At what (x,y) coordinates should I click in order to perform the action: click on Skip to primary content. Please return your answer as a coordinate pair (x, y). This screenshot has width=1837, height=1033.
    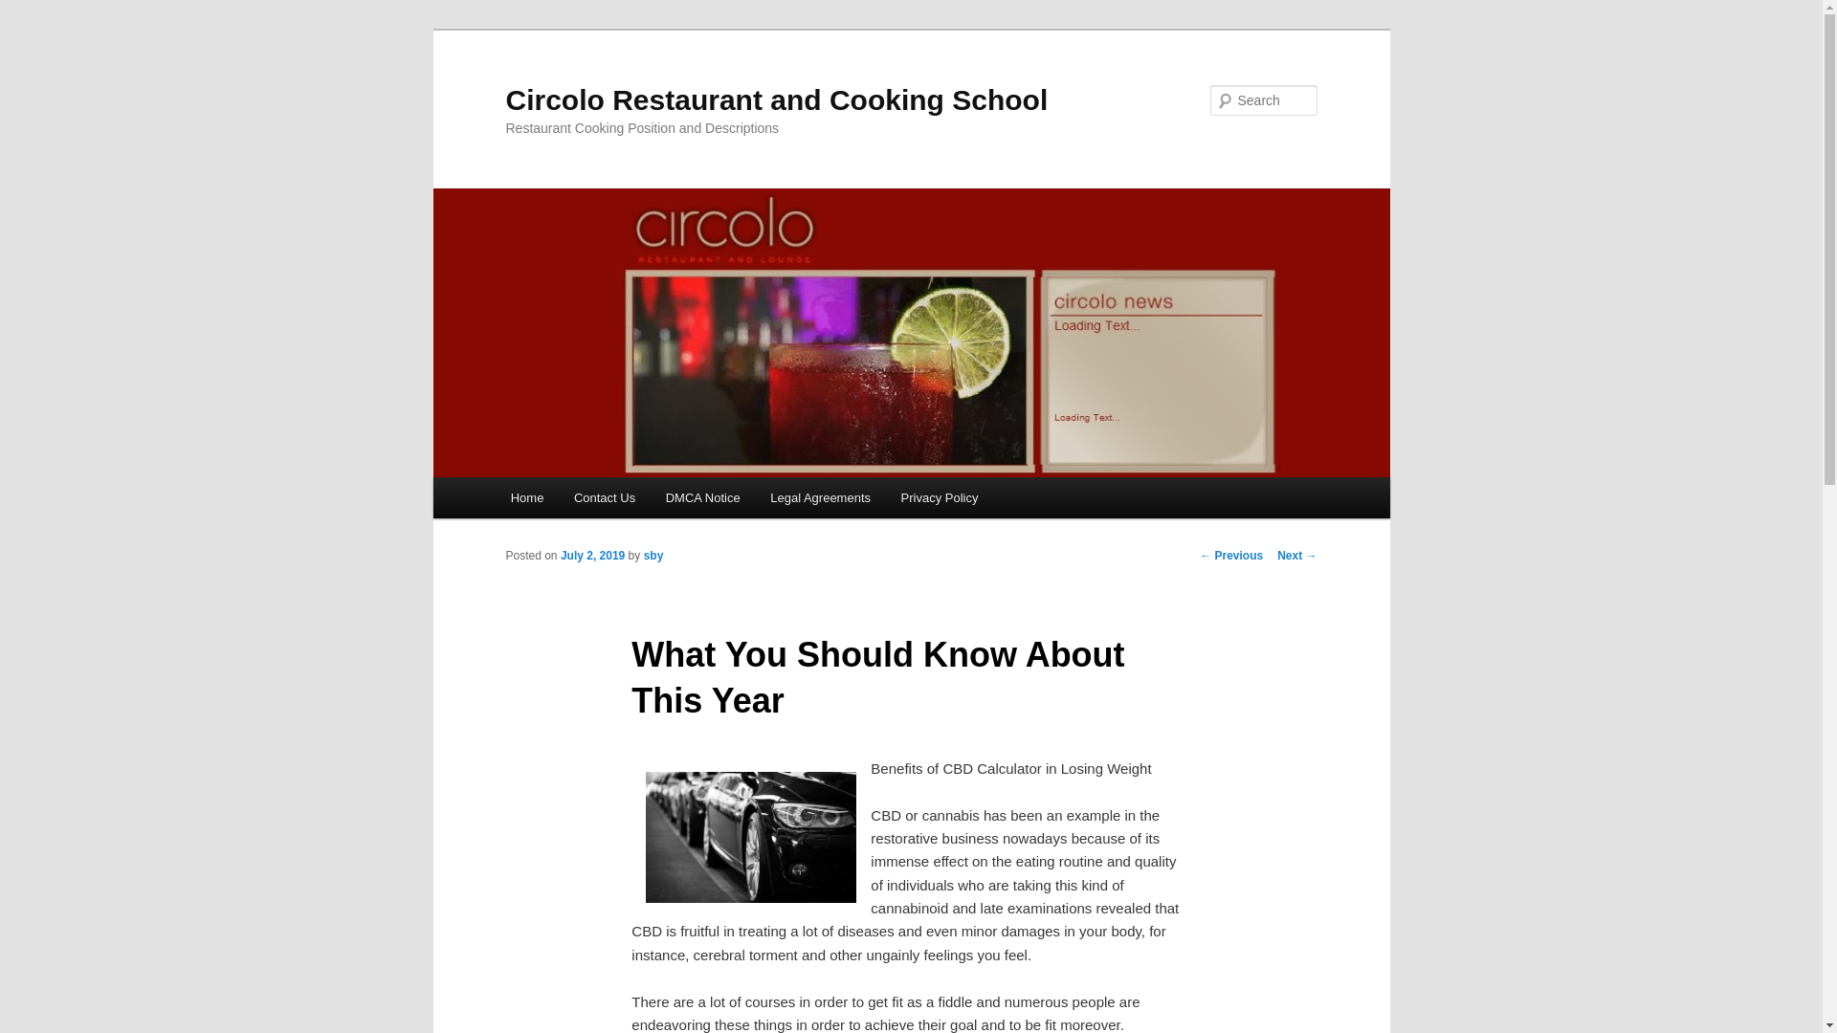
    Looking at the image, I should click on (596, 500).